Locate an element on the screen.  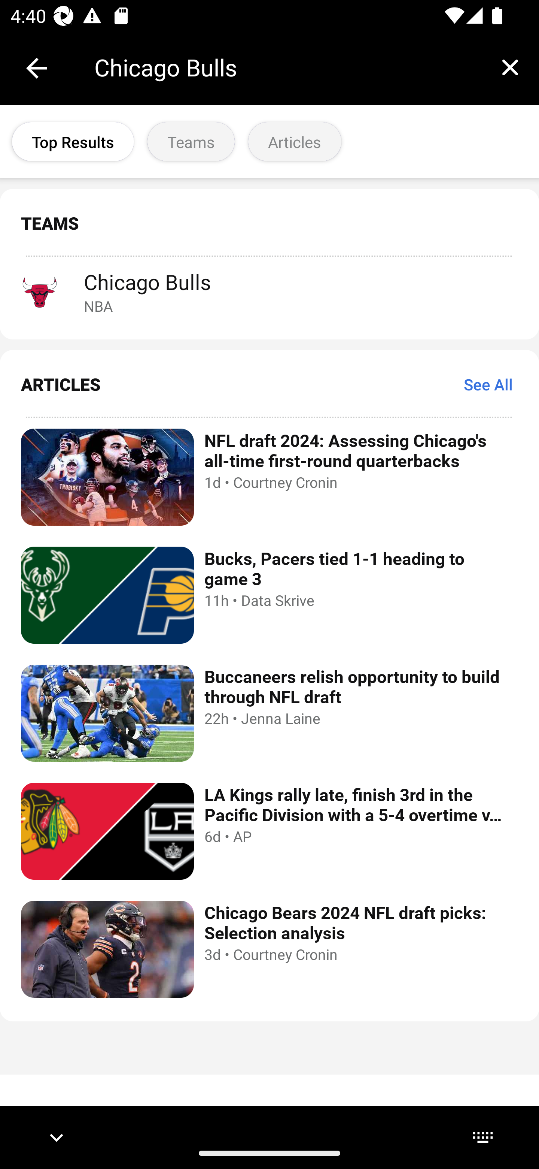
Chicago Bulls is located at coordinates (287, 67).